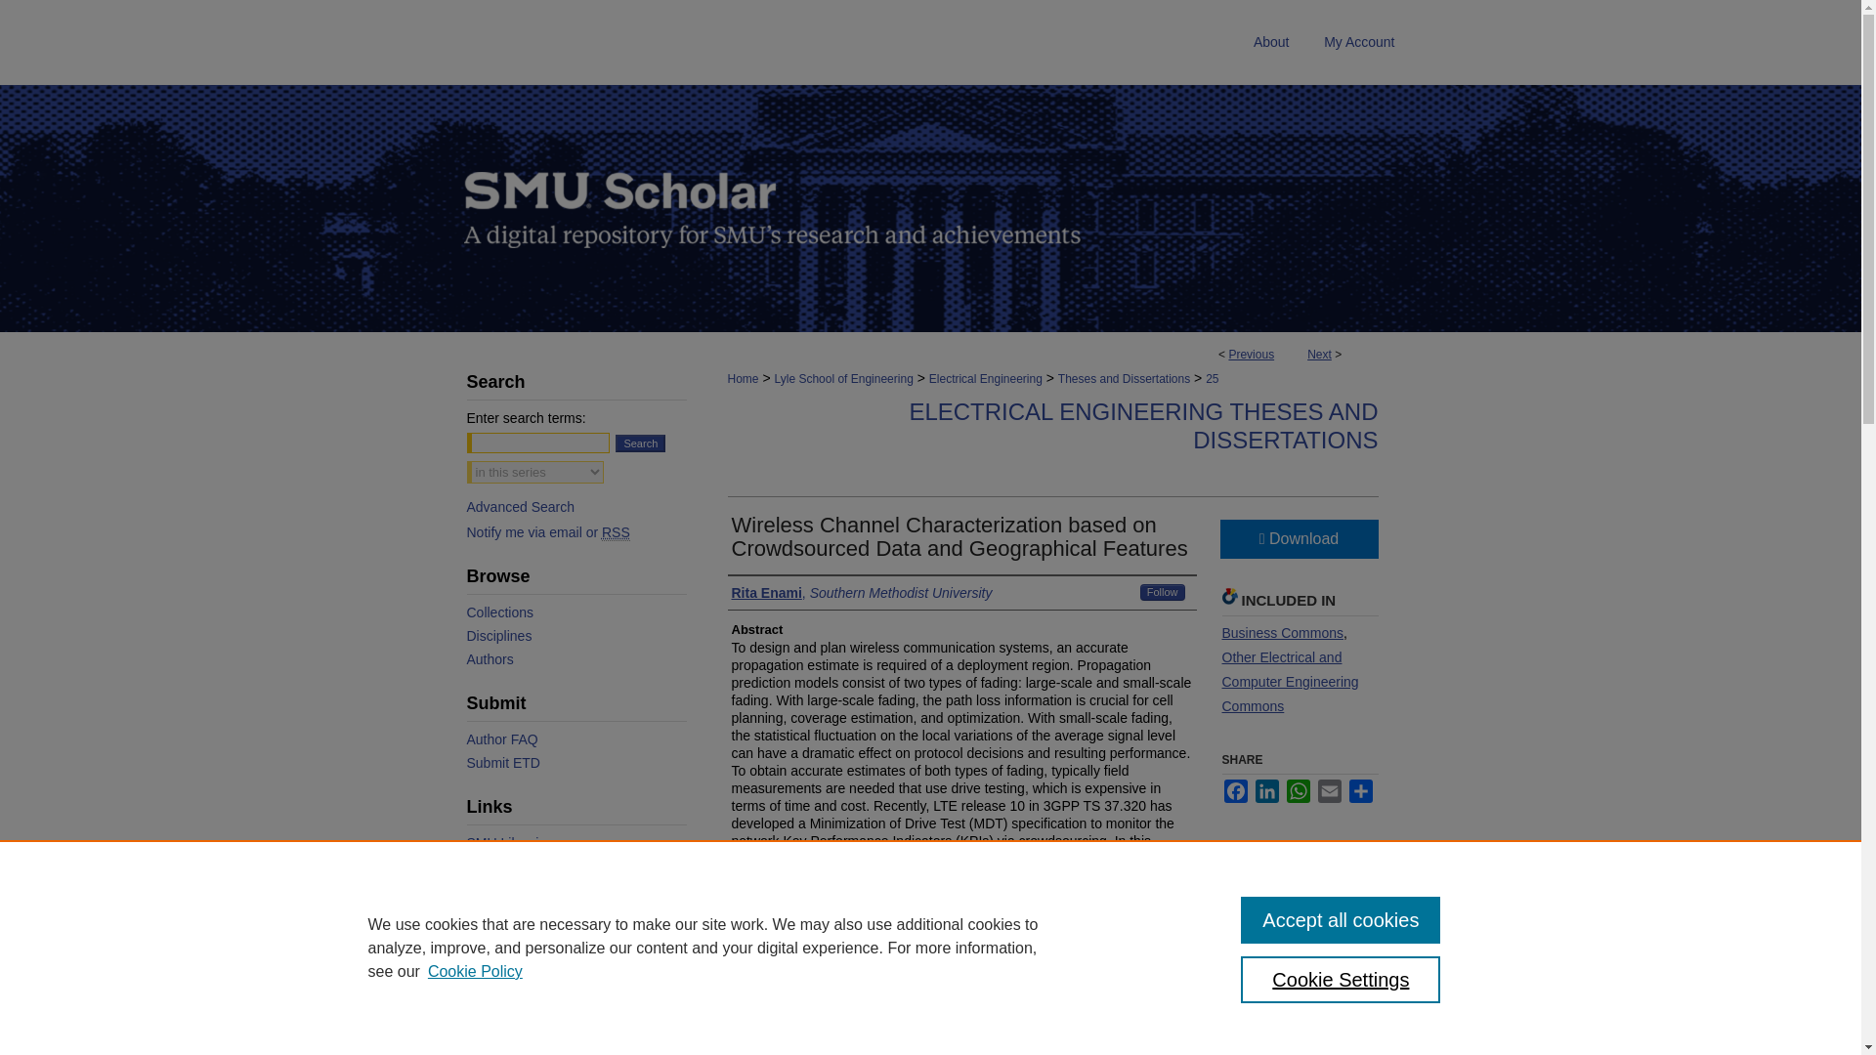  Describe the element at coordinates (1163, 592) in the screenshot. I see `Follow` at that location.